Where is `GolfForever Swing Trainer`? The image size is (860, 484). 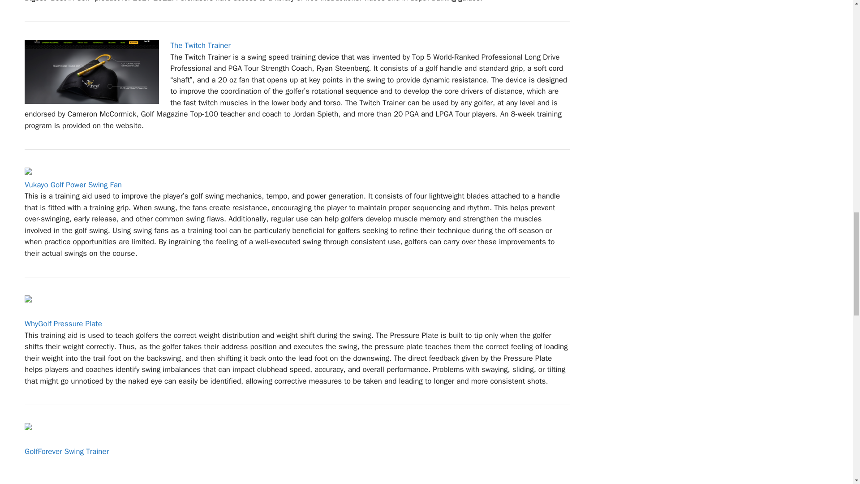
GolfForever Swing Trainer is located at coordinates (67, 451).